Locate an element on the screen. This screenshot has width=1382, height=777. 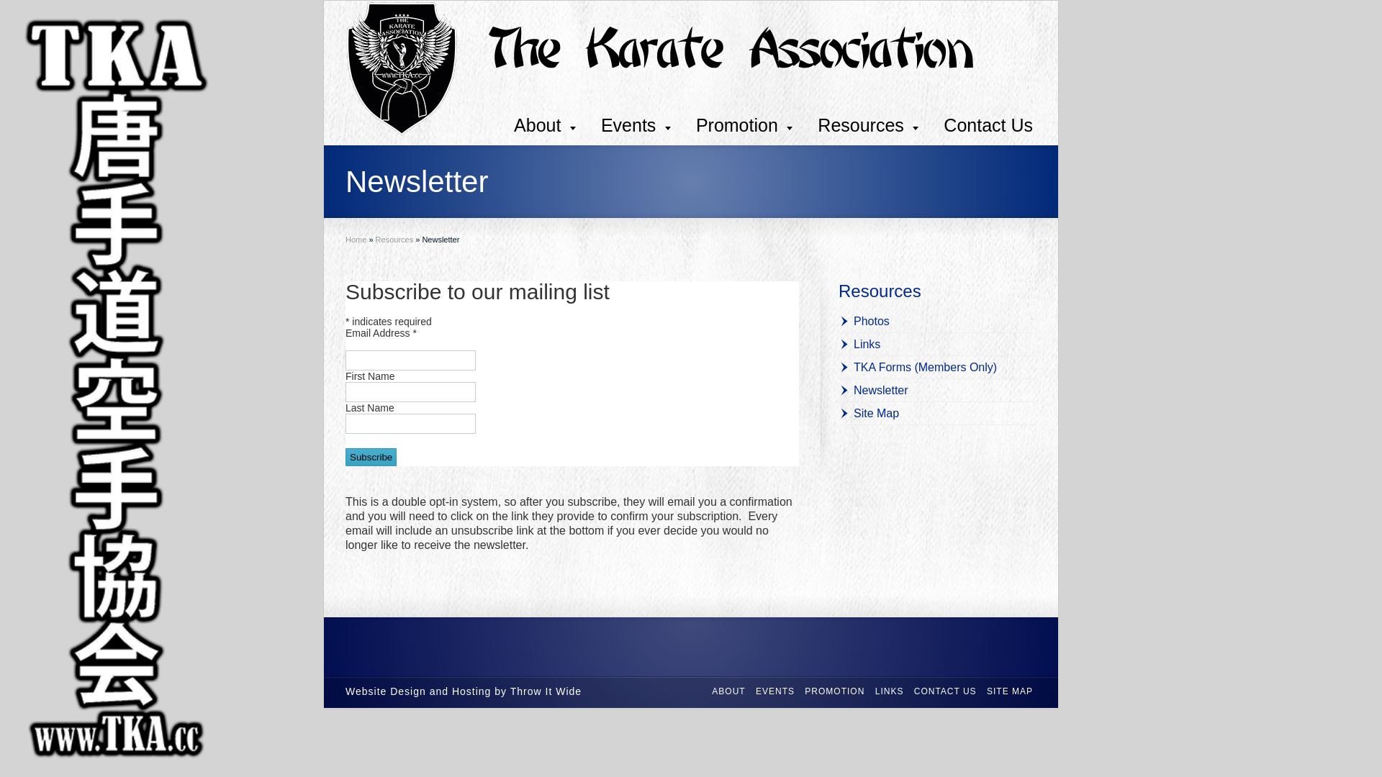
TKA Forms (Members Only) is located at coordinates (918, 367).